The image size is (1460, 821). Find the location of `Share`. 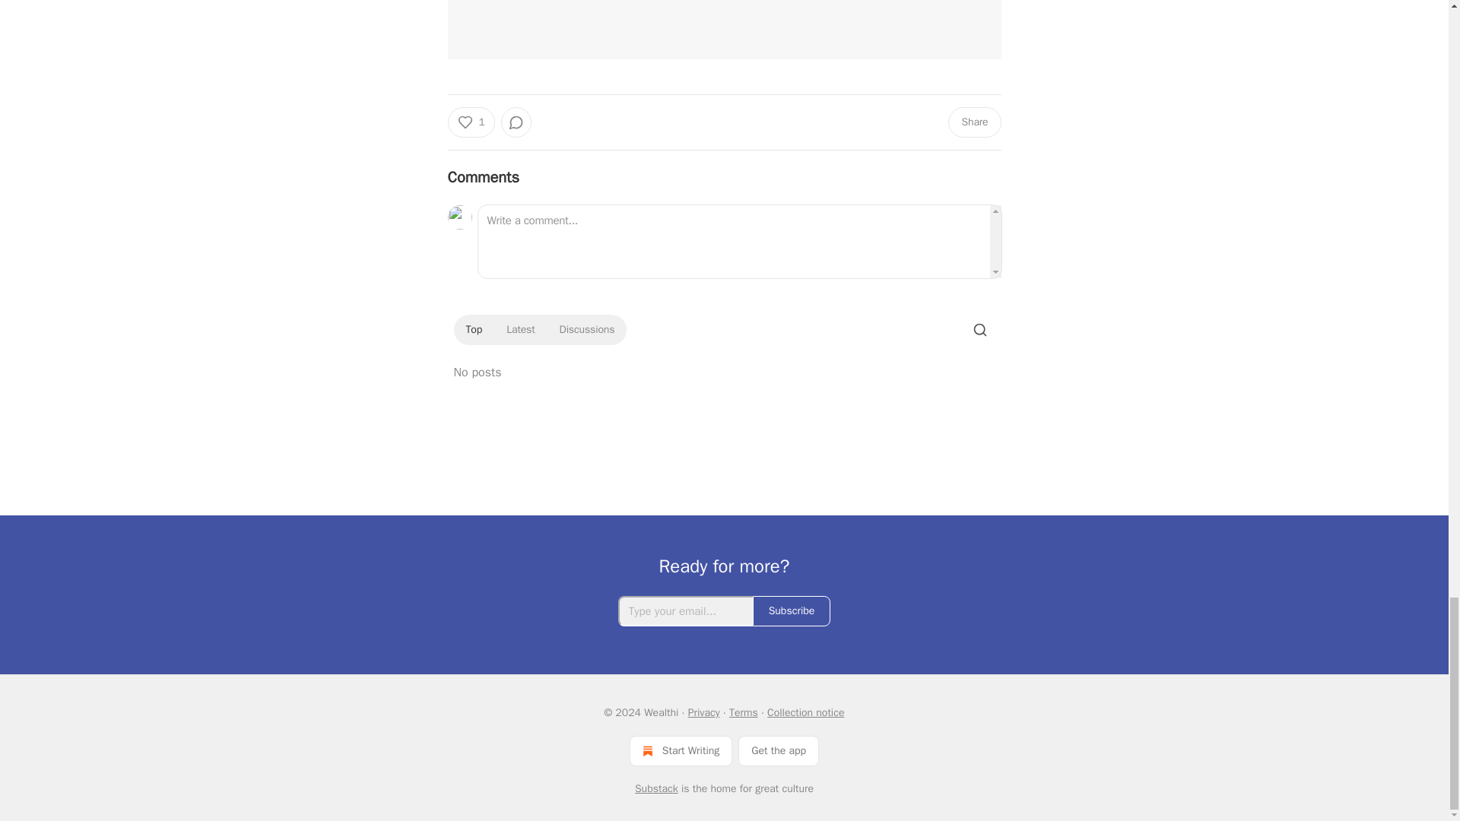

Share is located at coordinates (973, 122).